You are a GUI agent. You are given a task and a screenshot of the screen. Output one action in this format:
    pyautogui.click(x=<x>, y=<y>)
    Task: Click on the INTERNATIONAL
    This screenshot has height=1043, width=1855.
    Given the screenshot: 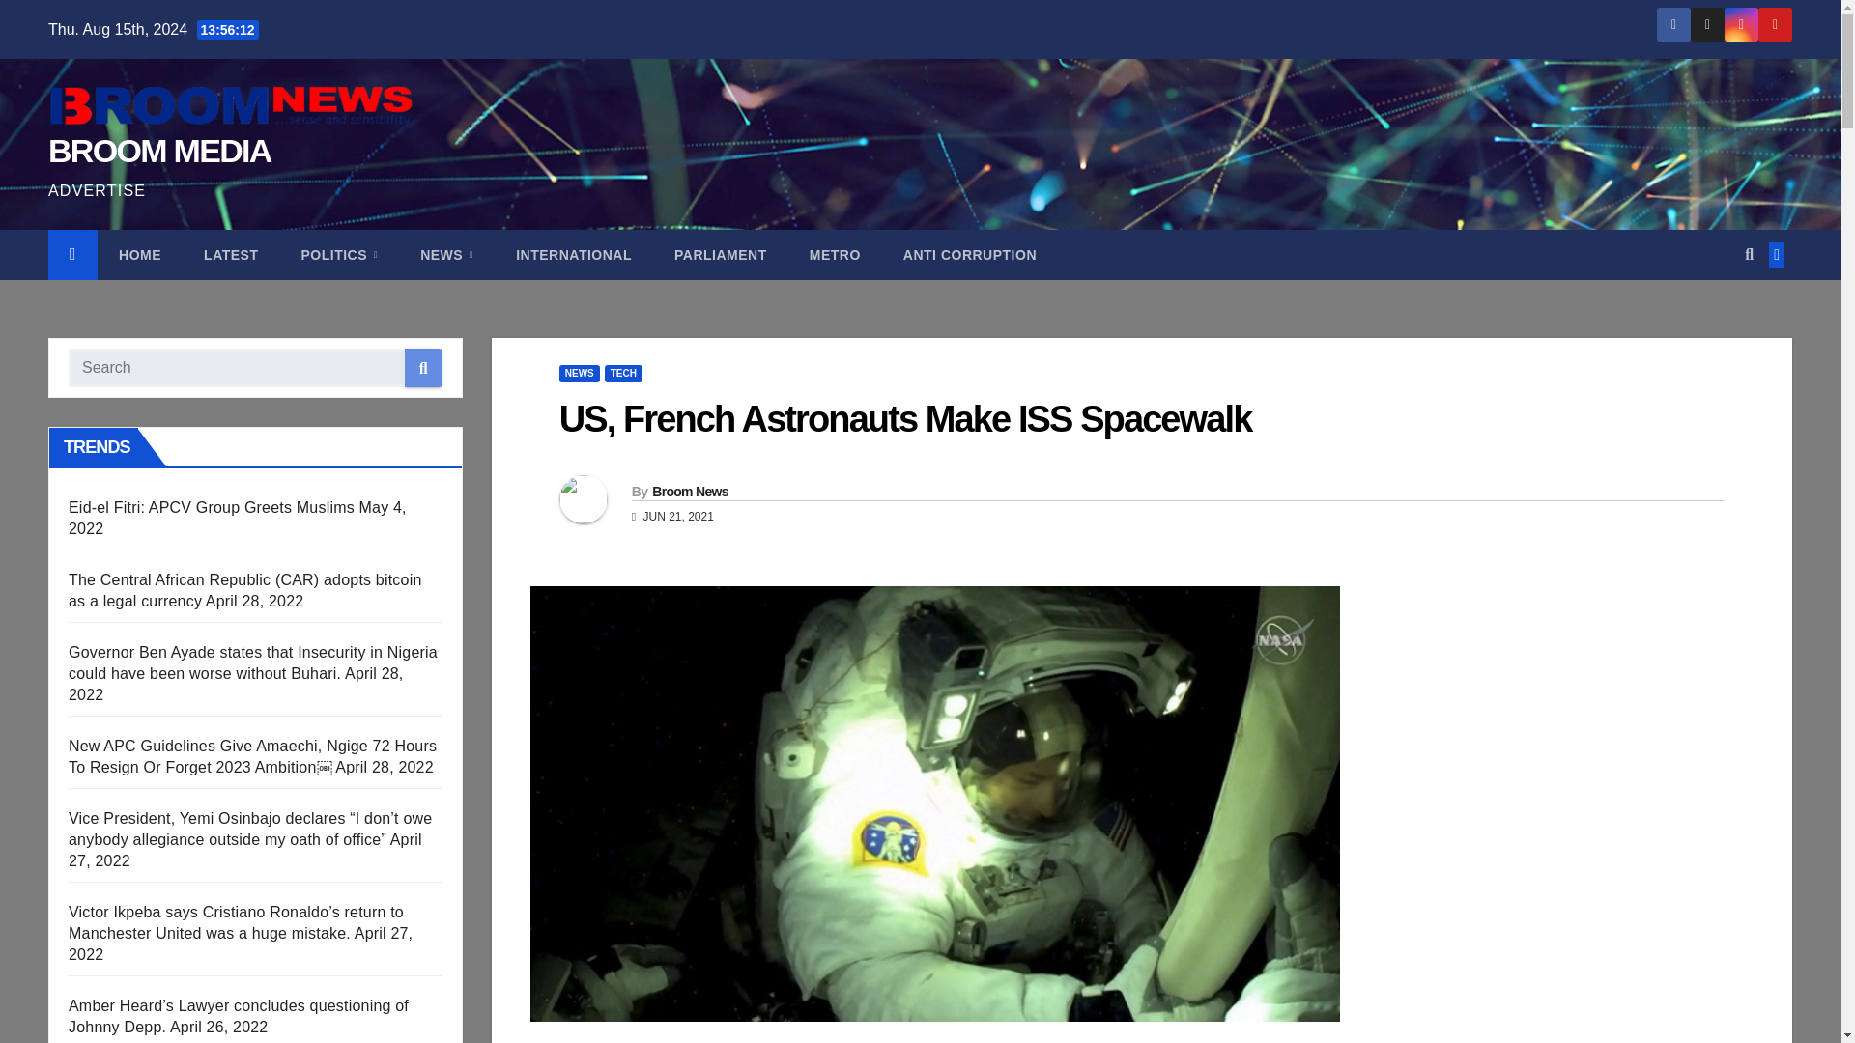 What is the action you would take?
    pyautogui.click(x=574, y=255)
    